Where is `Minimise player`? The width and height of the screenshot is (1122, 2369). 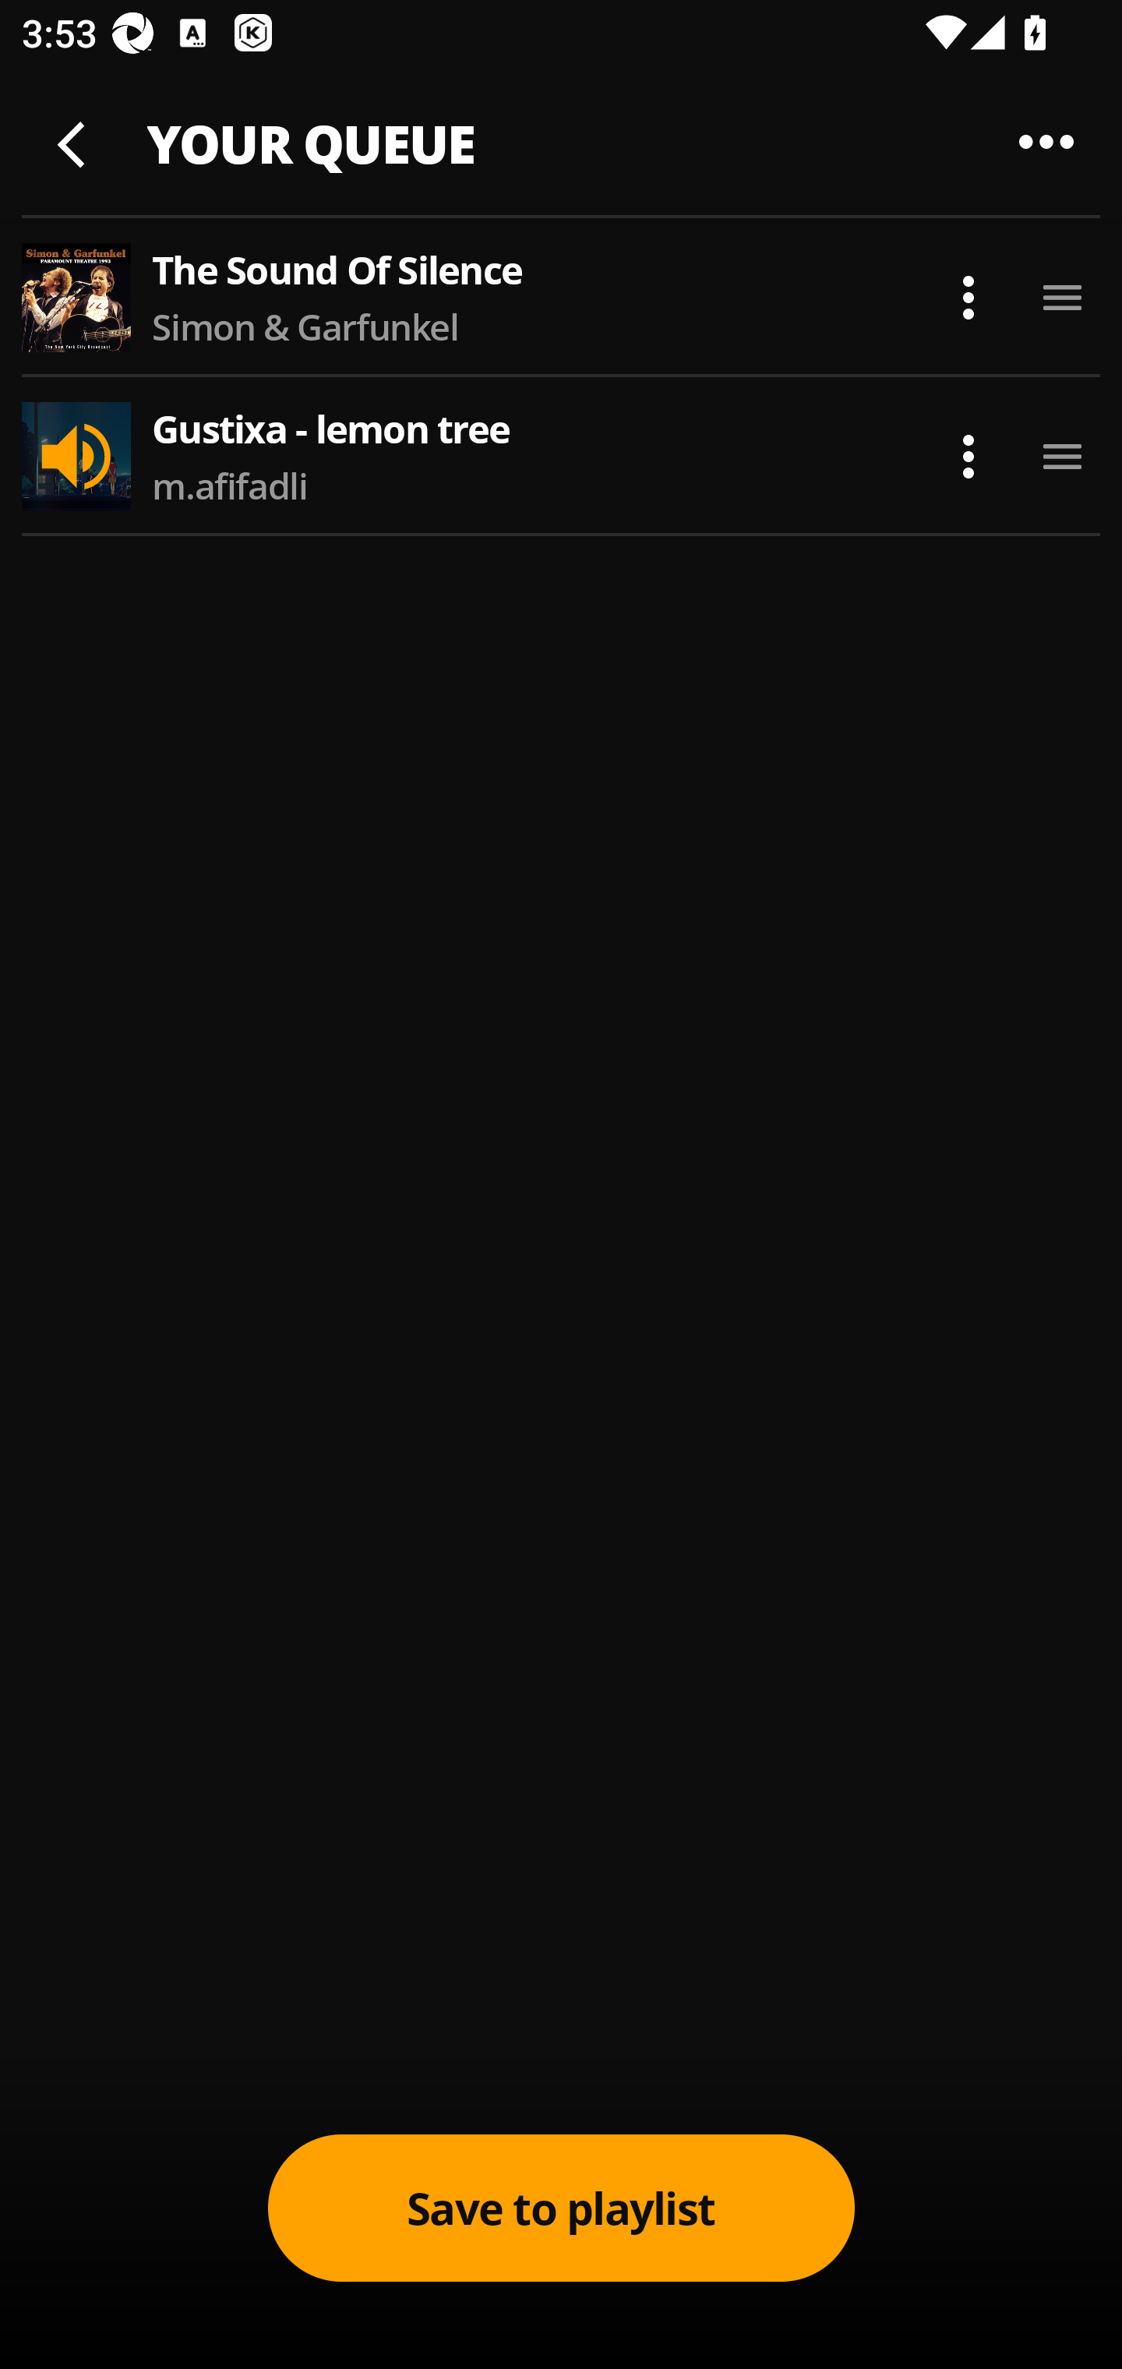 Minimise player is located at coordinates (75, 140).